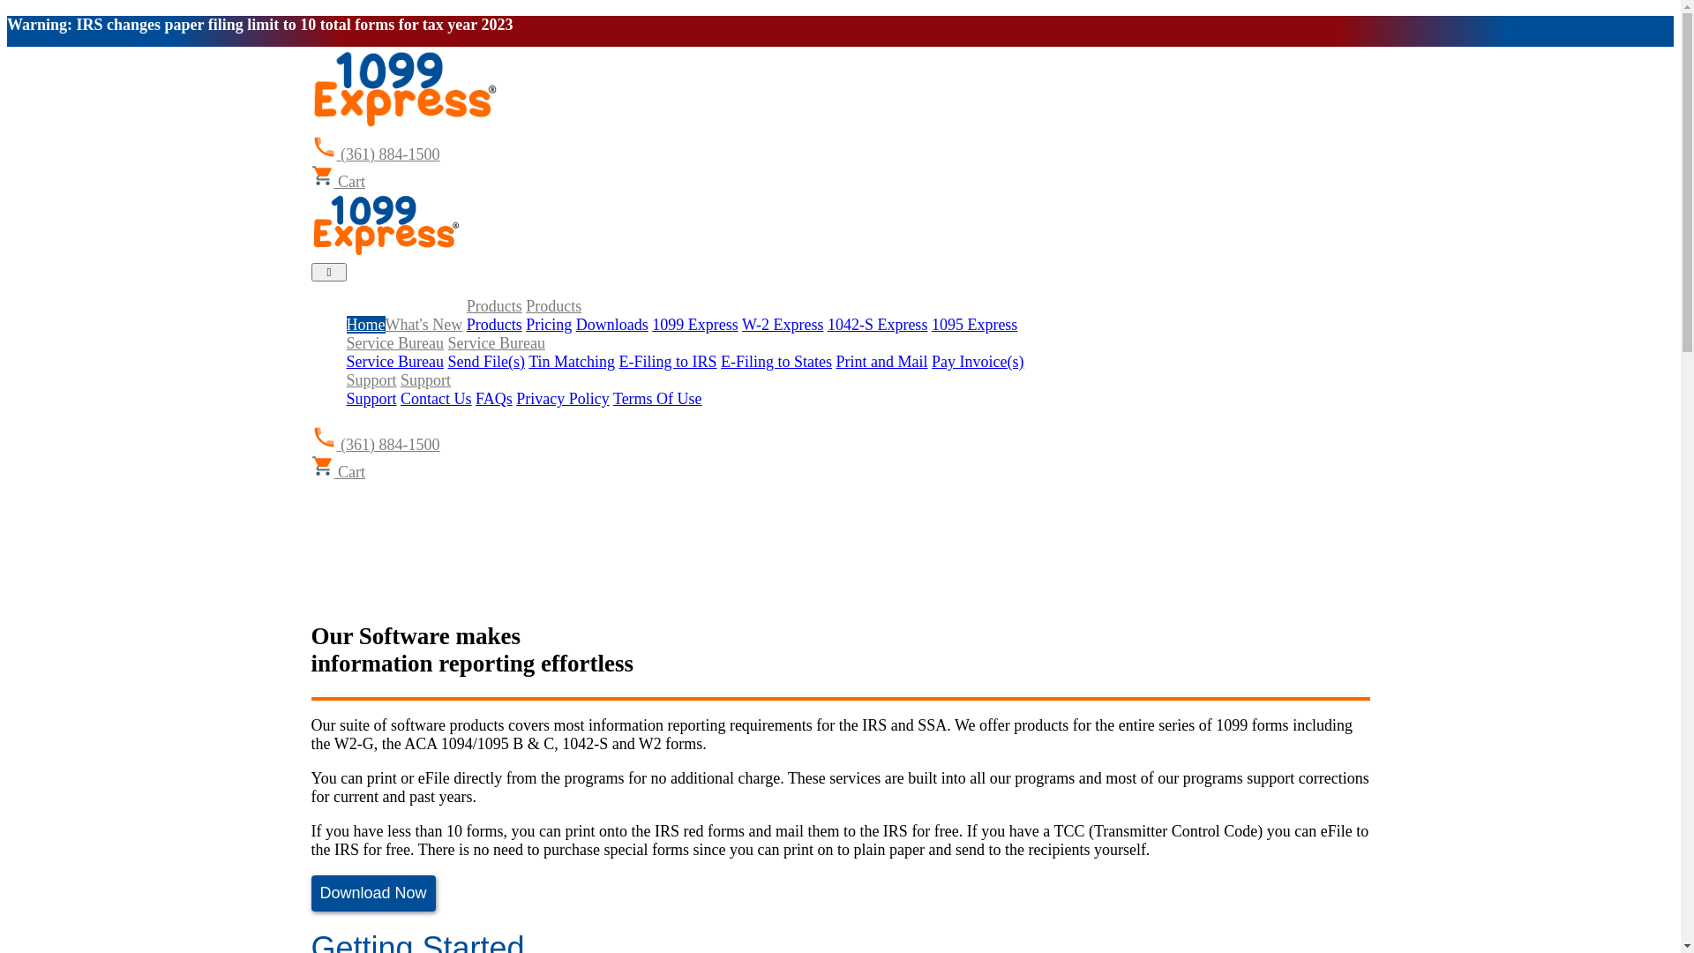 Image resolution: width=1694 pixels, height=953 pixels. I want to click on Support, so click(371, 399).